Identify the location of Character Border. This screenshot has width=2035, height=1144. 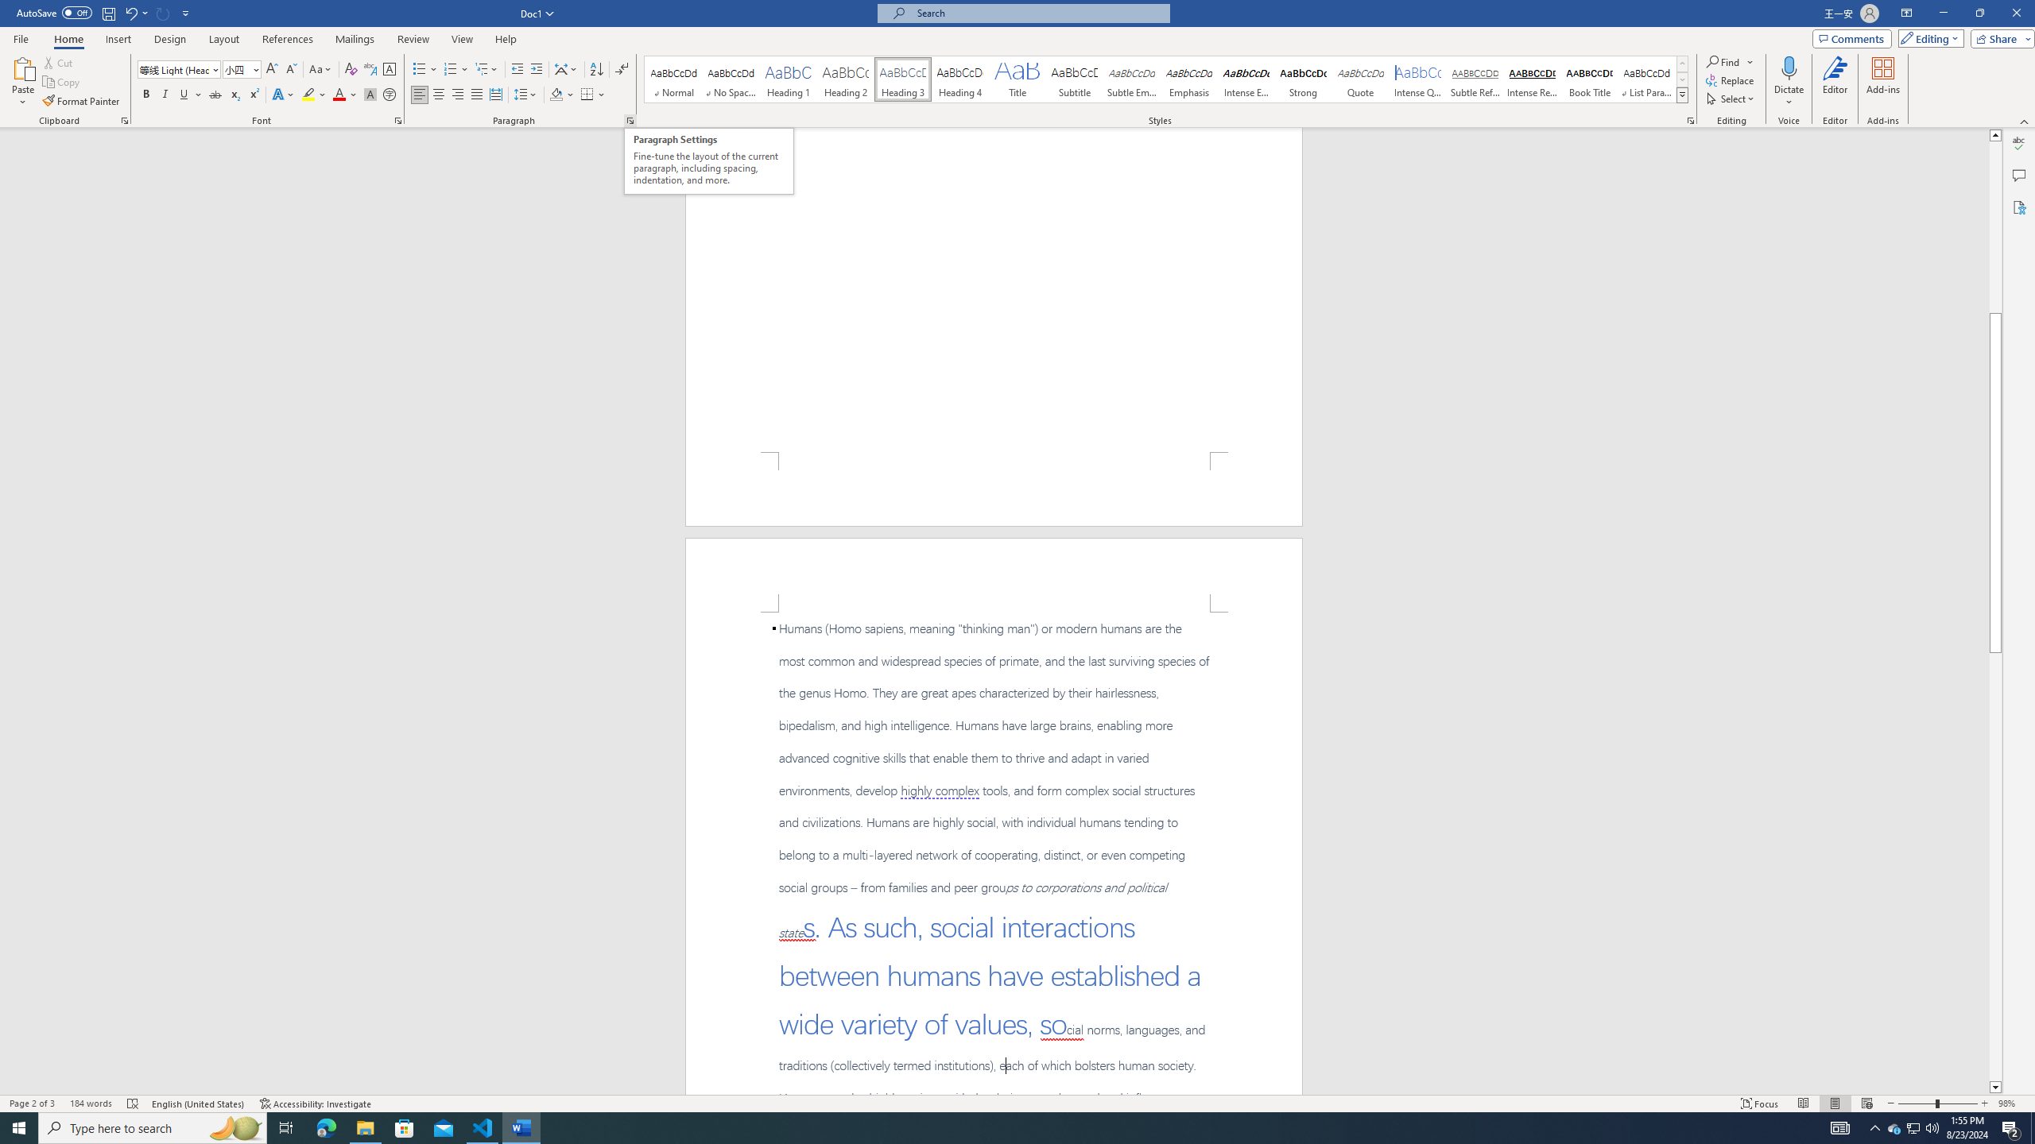
(390, 70).